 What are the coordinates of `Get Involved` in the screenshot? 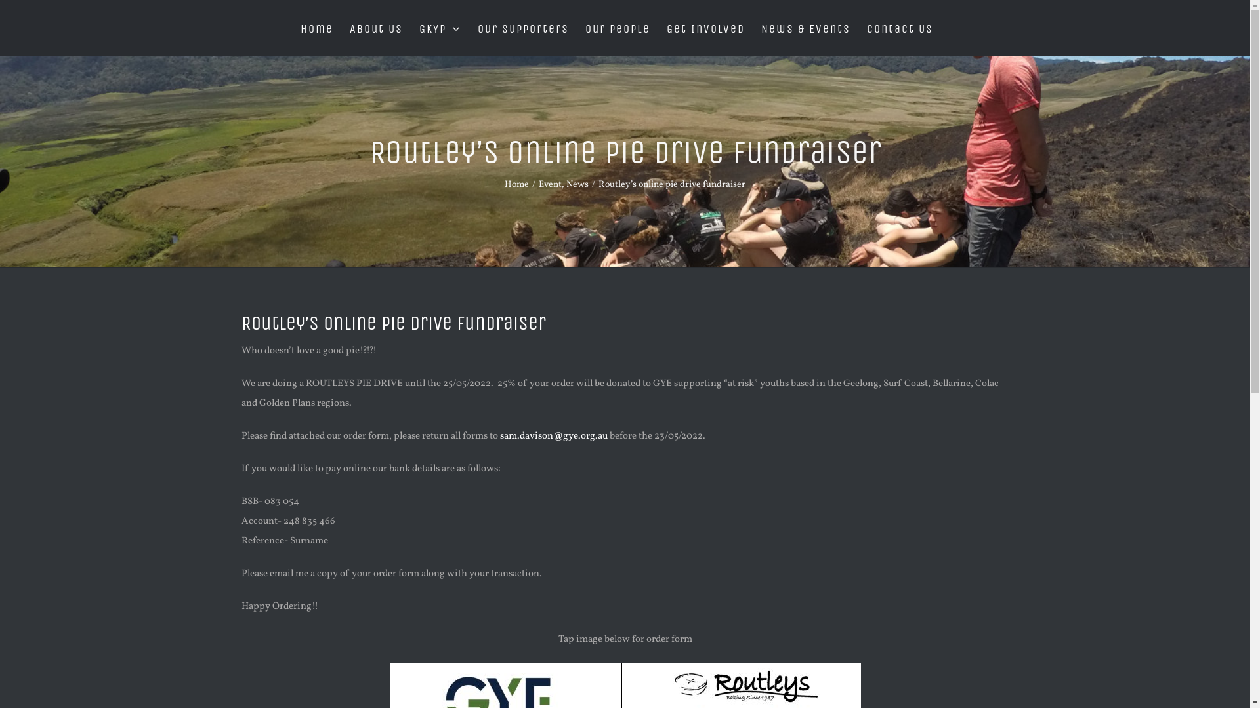 It's located at (706, 28).